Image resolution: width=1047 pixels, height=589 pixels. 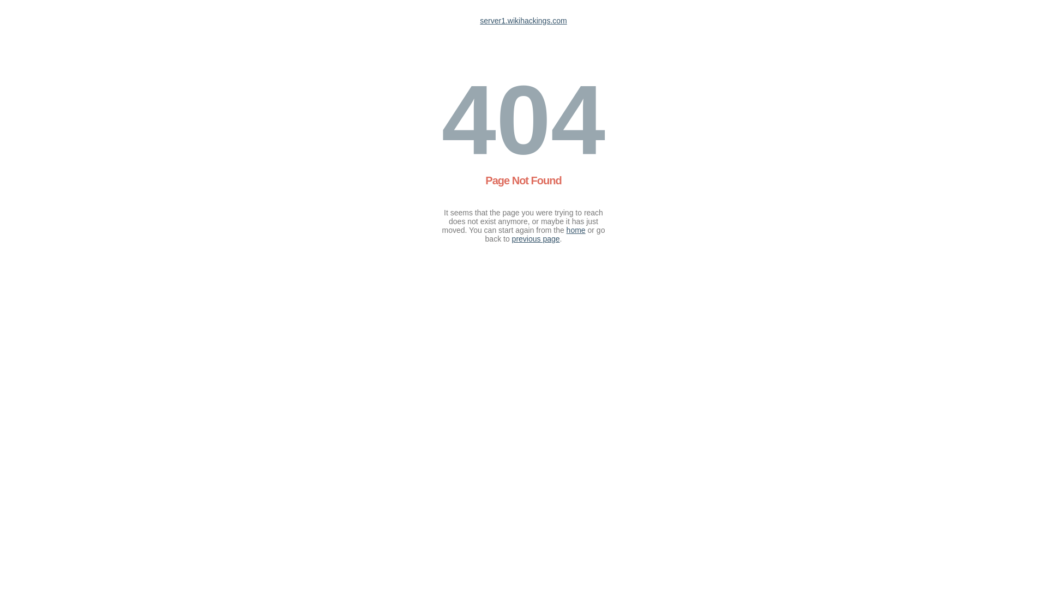 I want to click on previous page, so click(x=536, y=239).